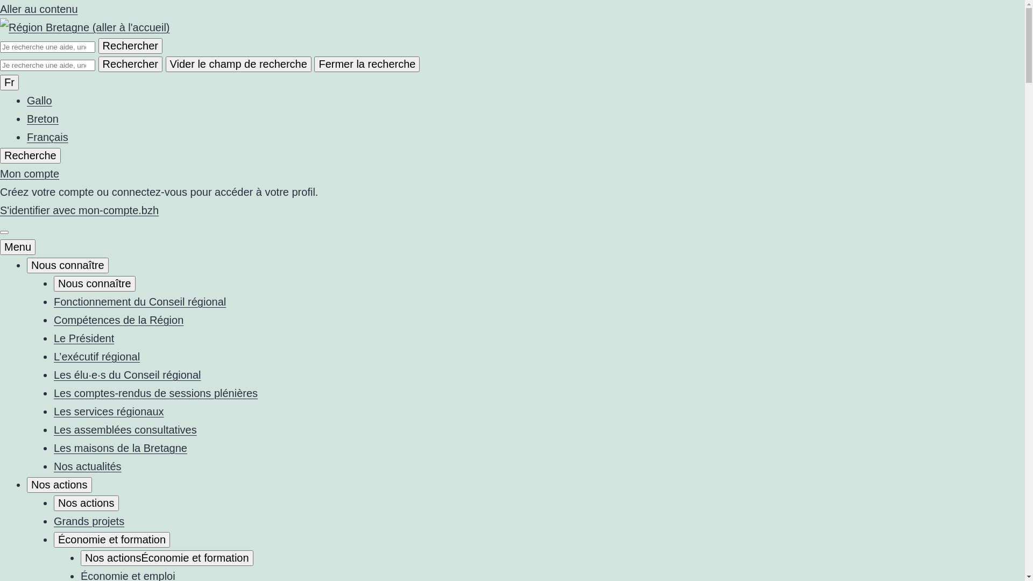 The width and height of the screenshot is (1033, 581). Describe the element at coordinates (130, 46) in the screenshot. I see `Rechercher` at that location.